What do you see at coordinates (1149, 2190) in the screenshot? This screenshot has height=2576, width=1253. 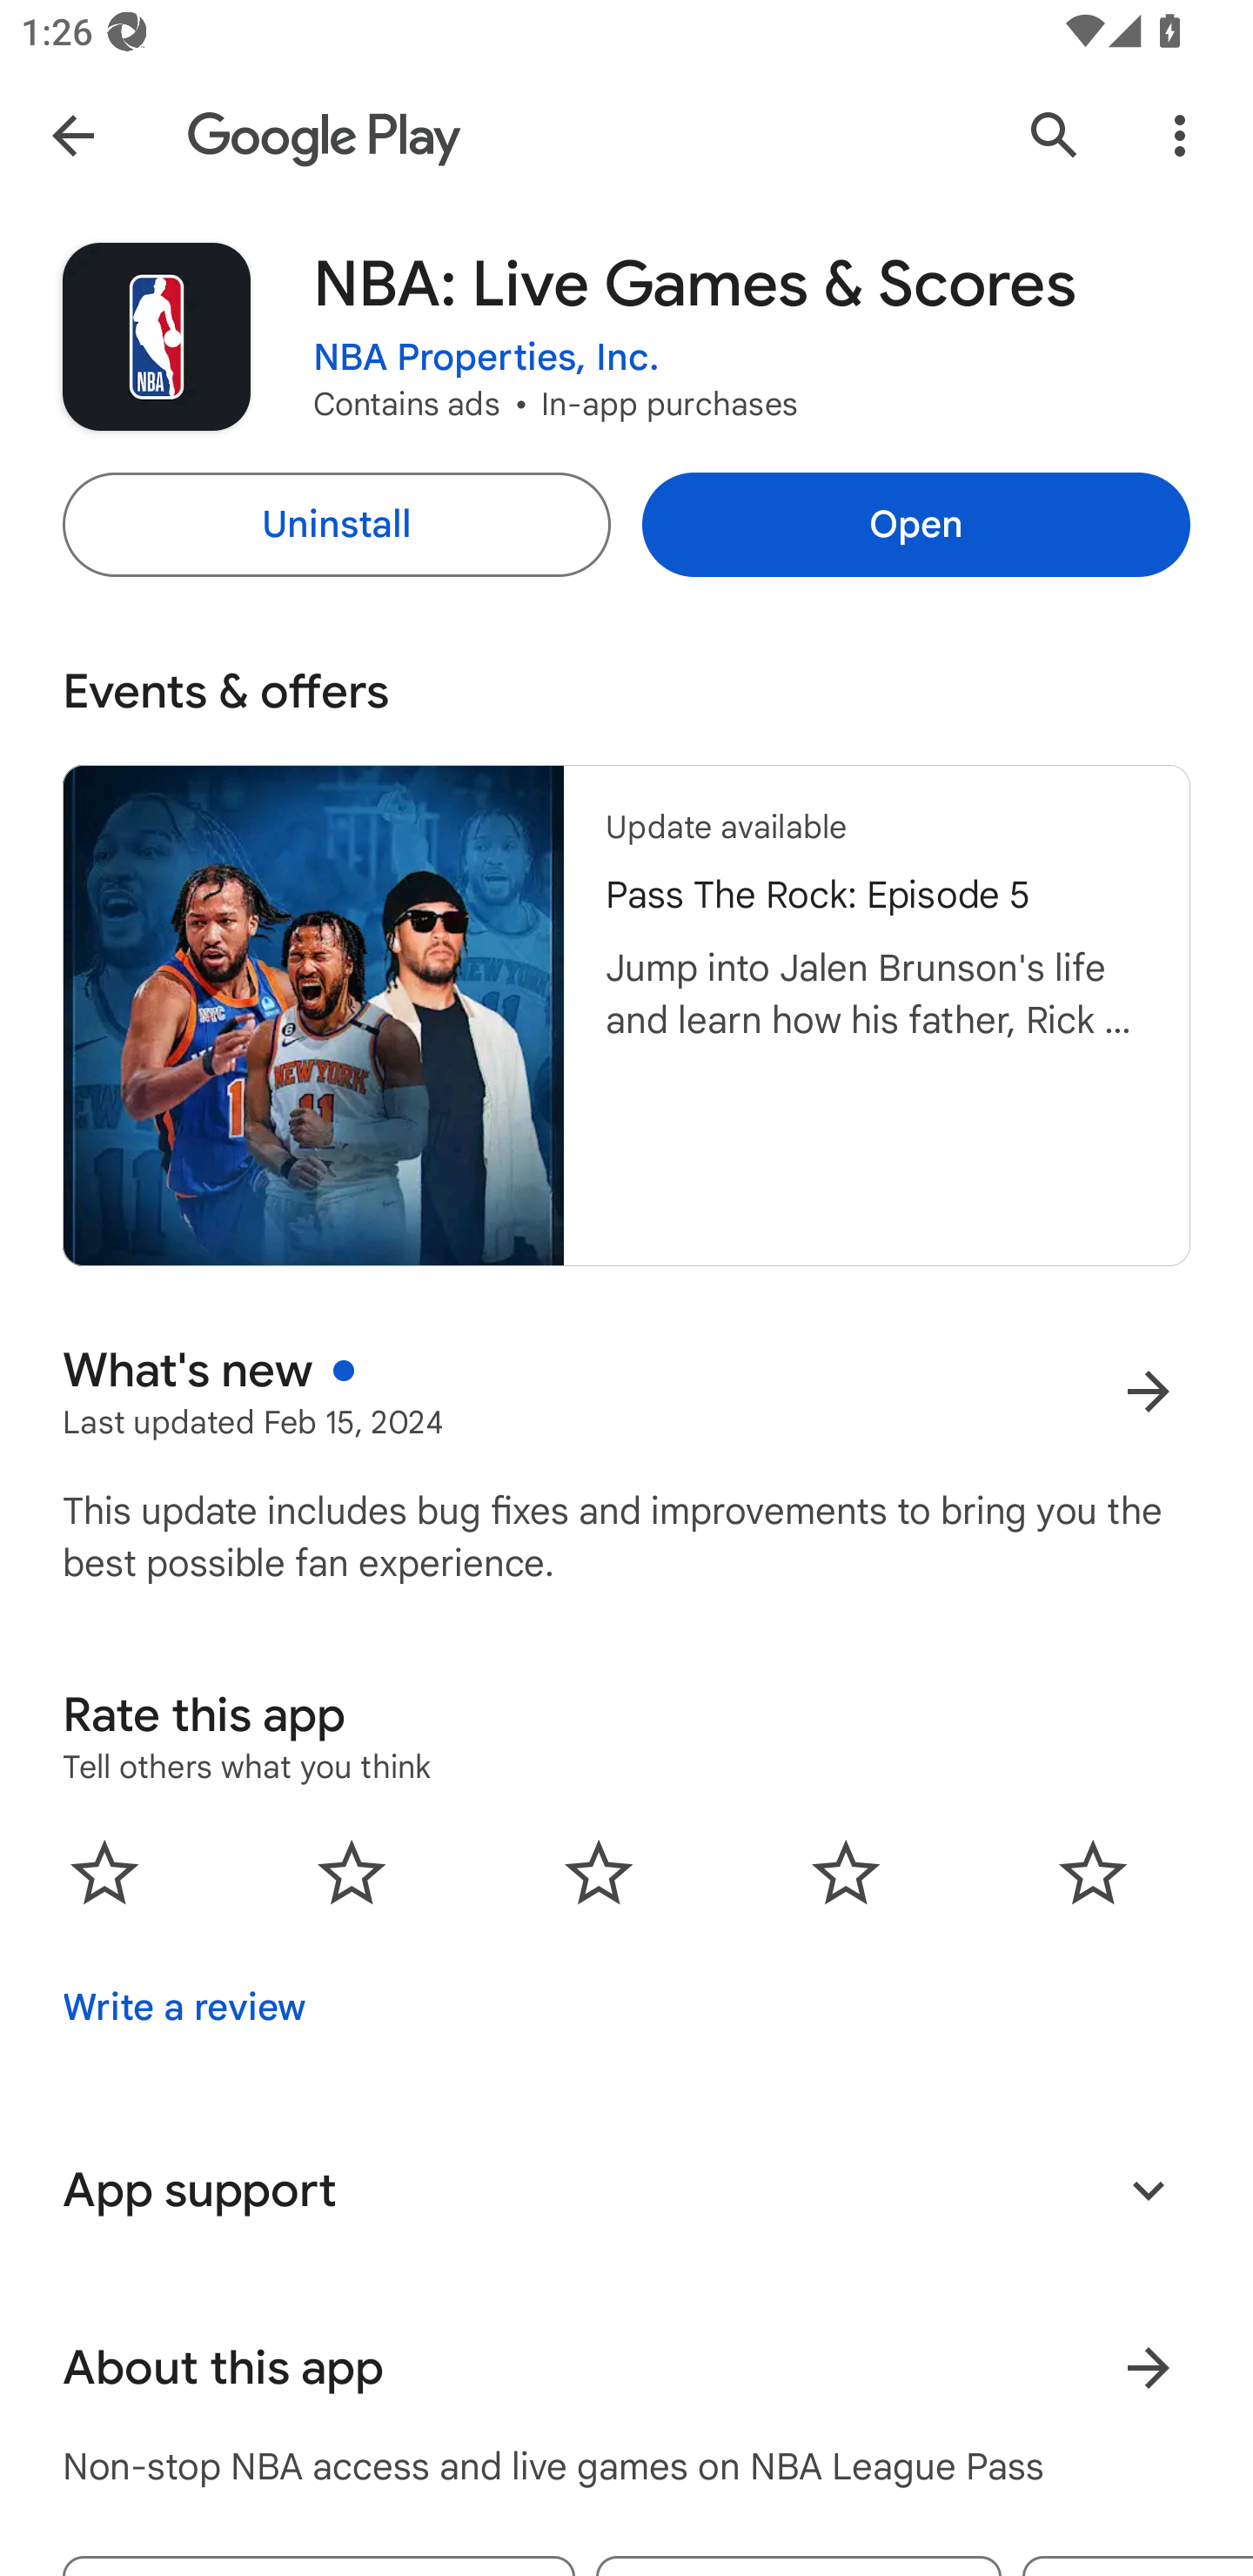 I see `Expand` at bounding box center [1149, 2190].